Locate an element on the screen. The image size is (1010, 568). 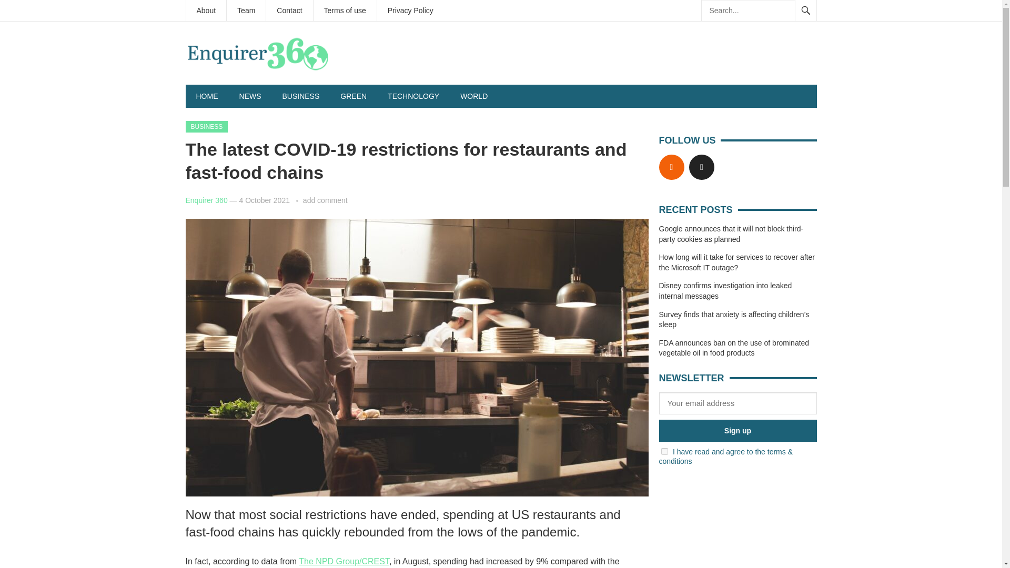
Sign up is located at coordinates (737, 431).